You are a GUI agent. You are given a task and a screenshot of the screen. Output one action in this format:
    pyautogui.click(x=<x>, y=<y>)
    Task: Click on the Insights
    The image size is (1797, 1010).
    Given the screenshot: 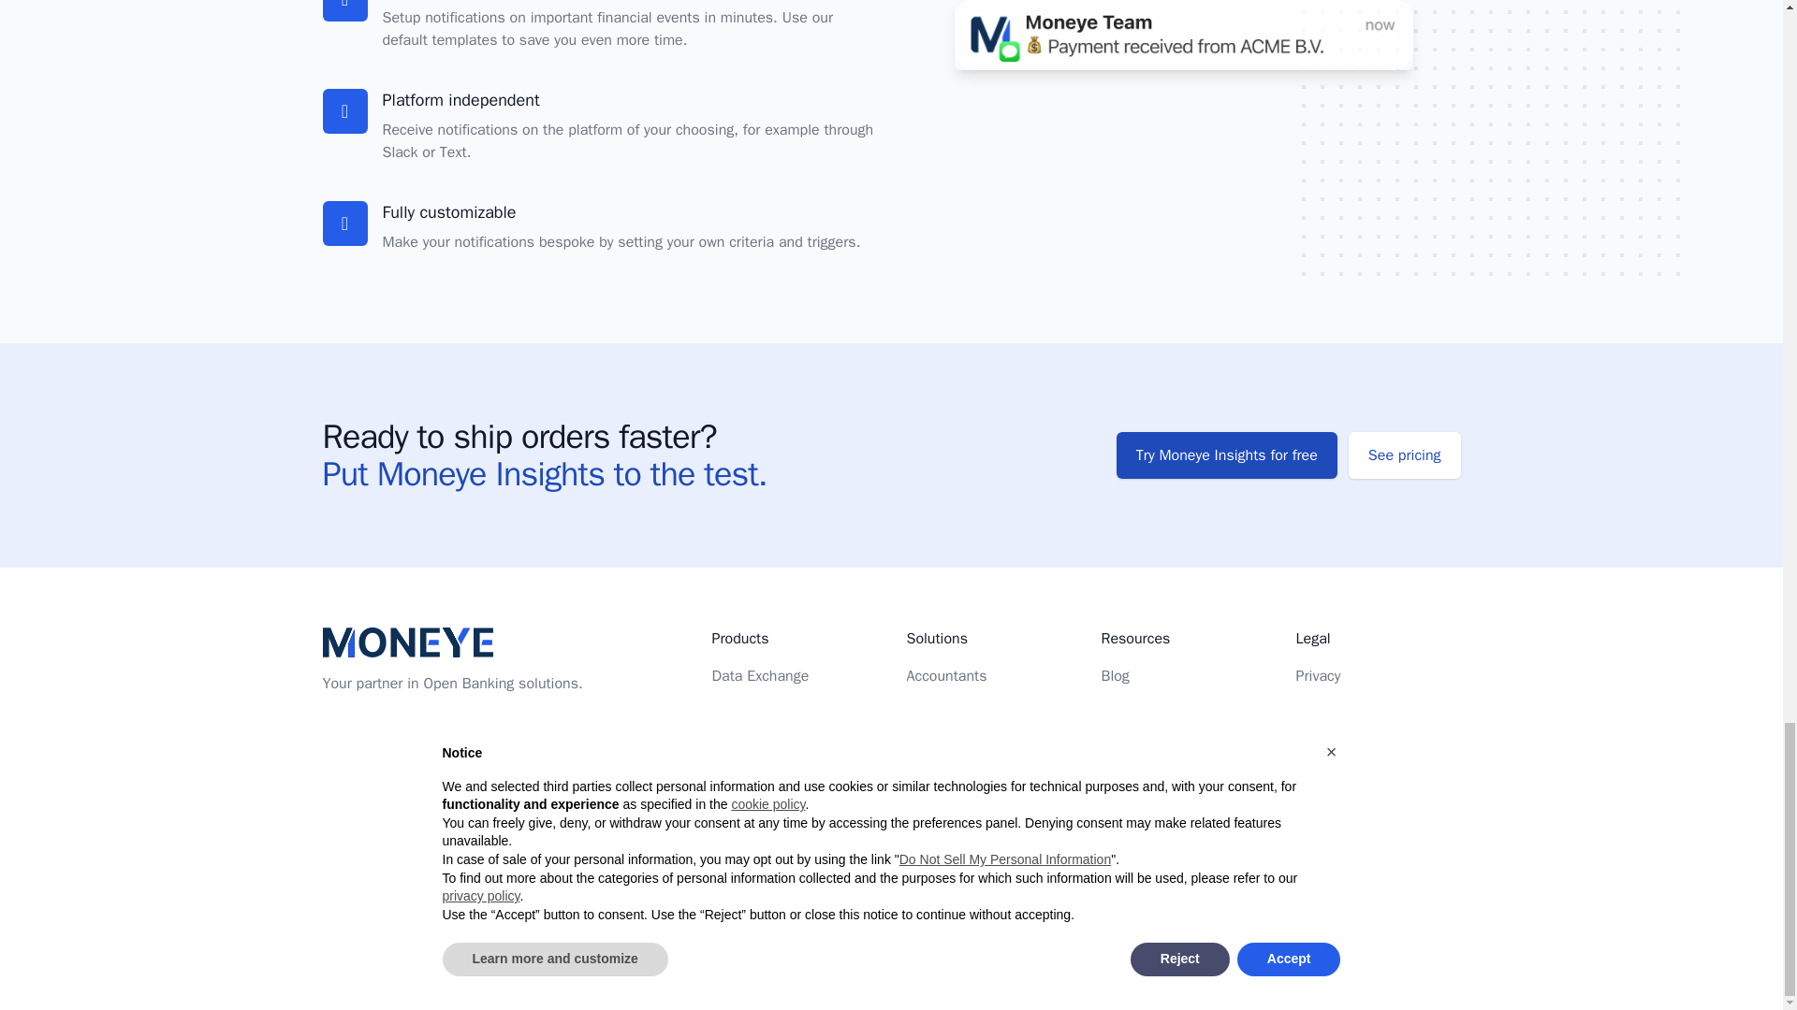 What is the action you would take?
    pyautogui.click(x=737, y=750)
    